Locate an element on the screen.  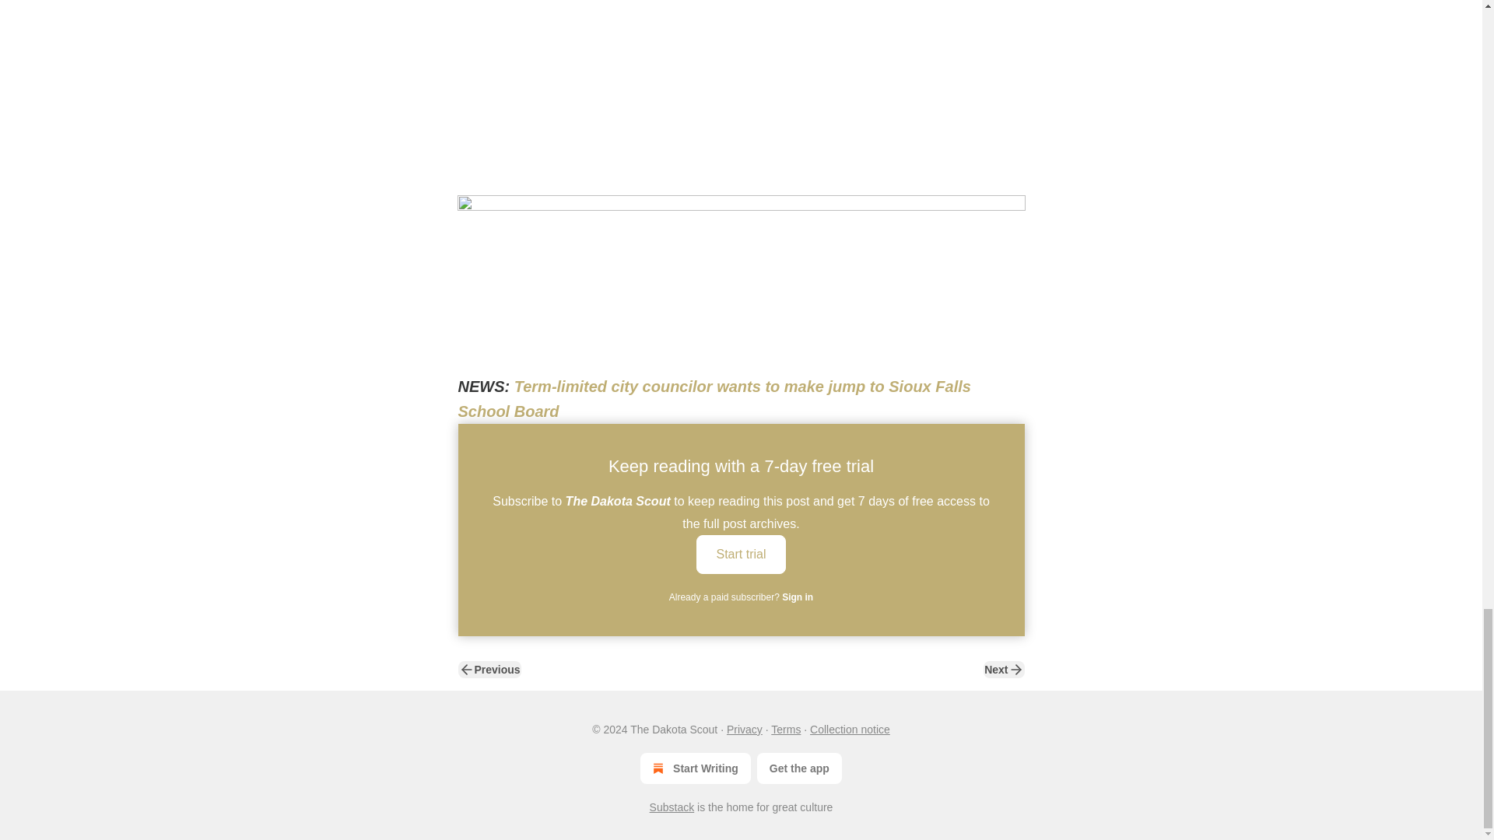
Start trial is located at coordinates (741, 554).